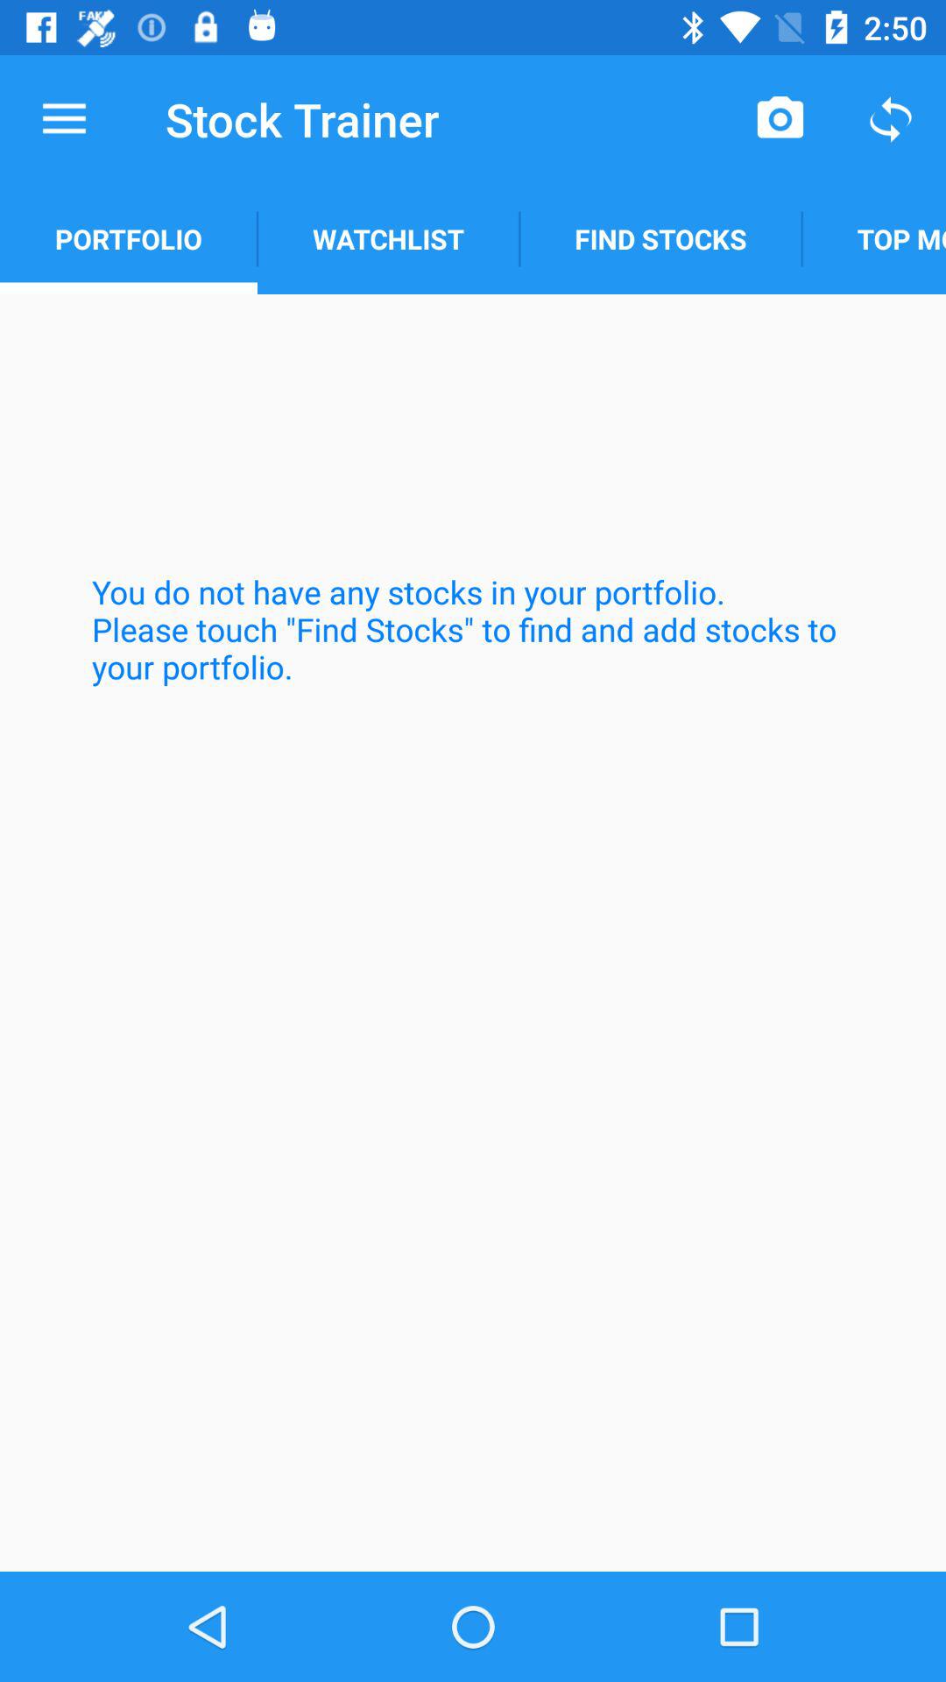 This screenshot has width=946, height=1682. I want to click on tap app to the right of find stocks icon, so click(874, 238).